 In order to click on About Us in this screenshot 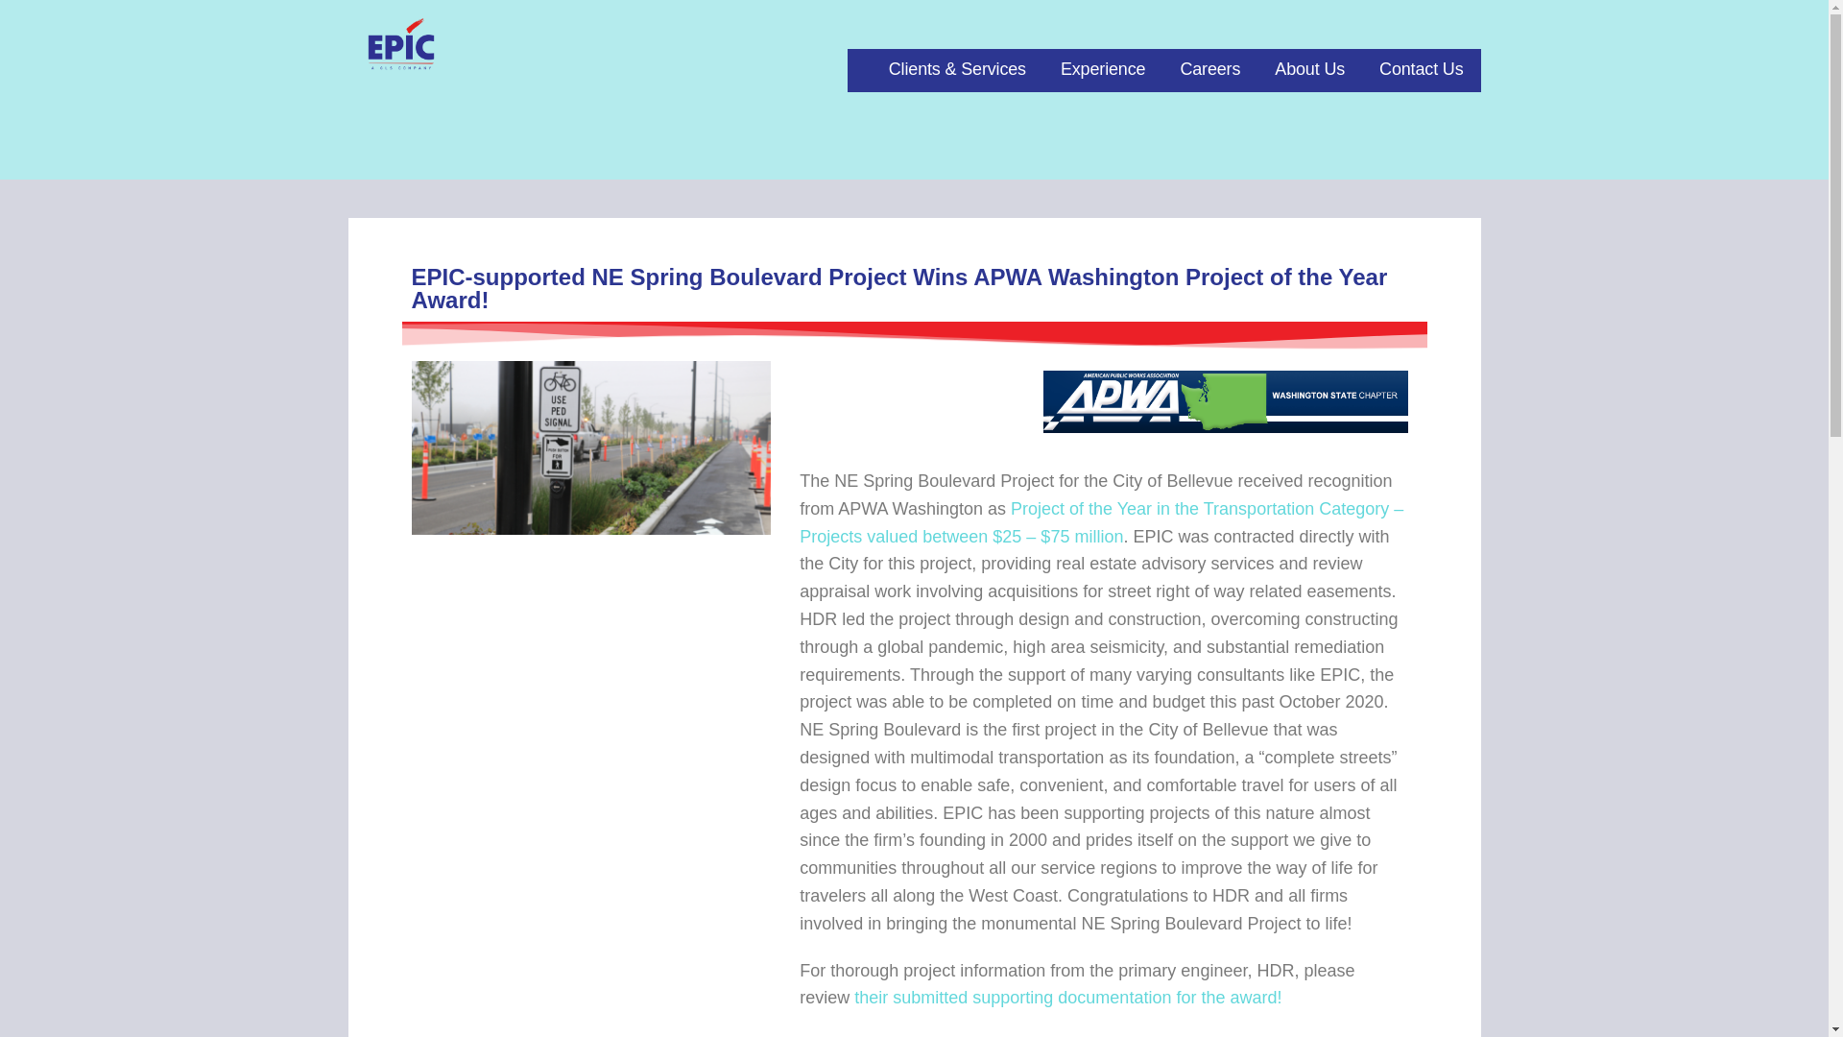, I will do `click(1309, 70)`.